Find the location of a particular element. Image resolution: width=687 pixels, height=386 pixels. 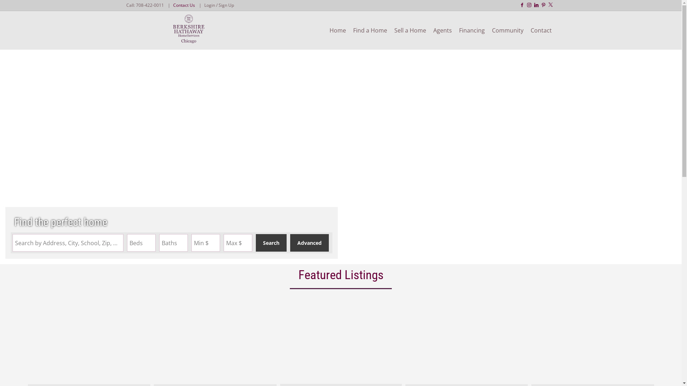

Visit us on X is located at coordinates (550, 4).